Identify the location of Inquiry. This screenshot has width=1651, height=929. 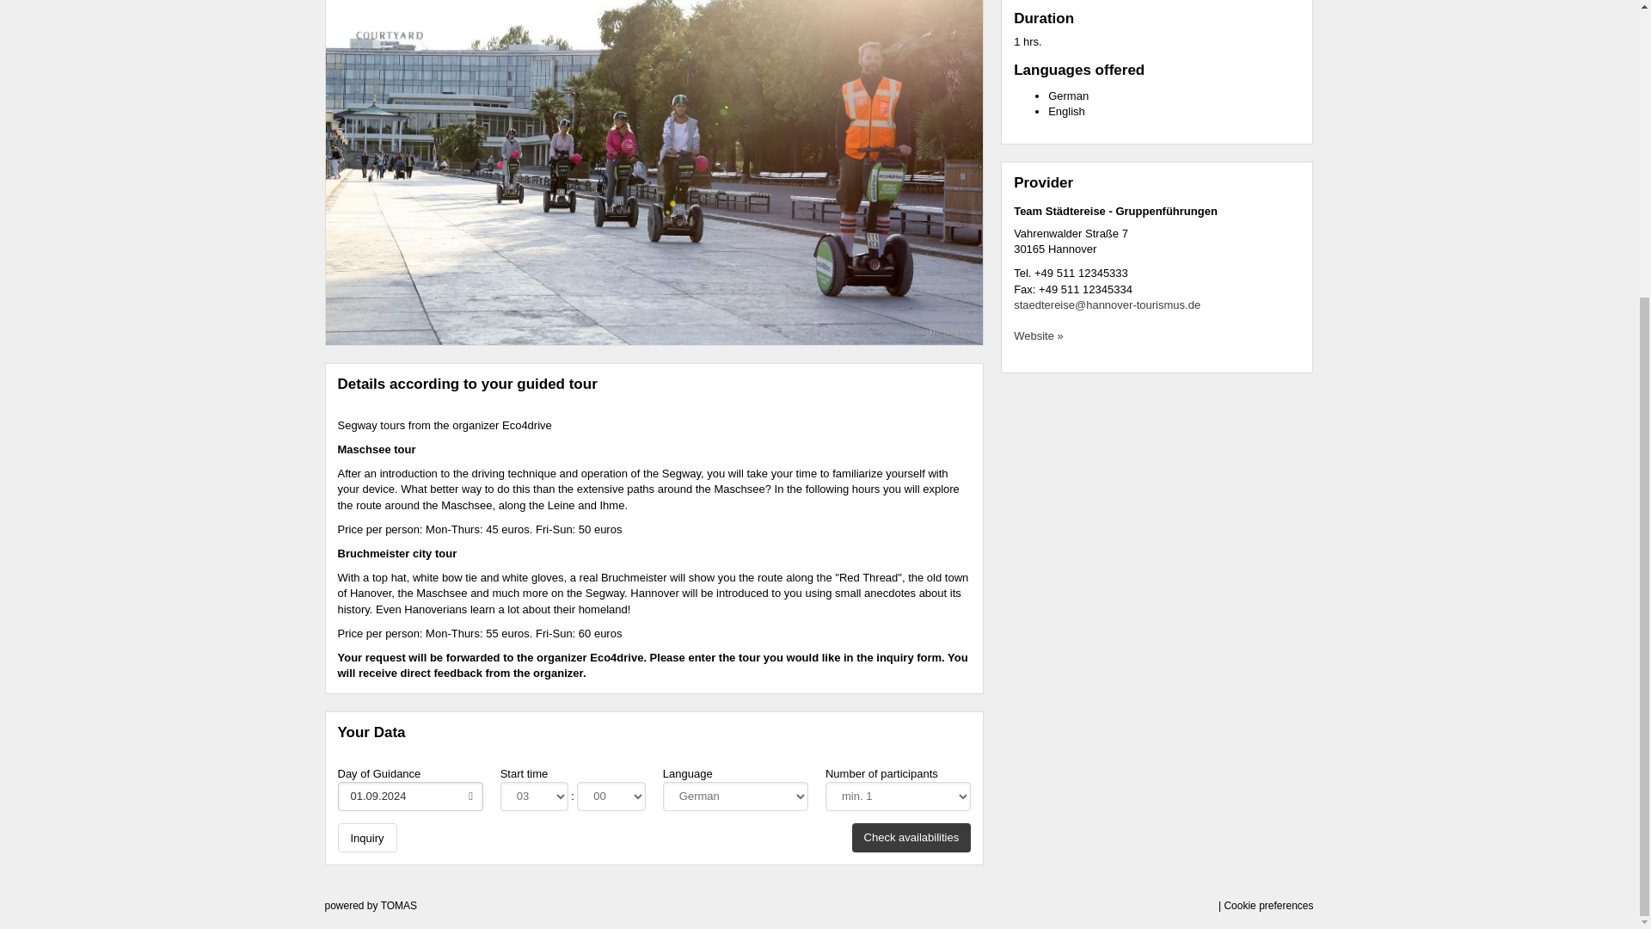
(366, 838).